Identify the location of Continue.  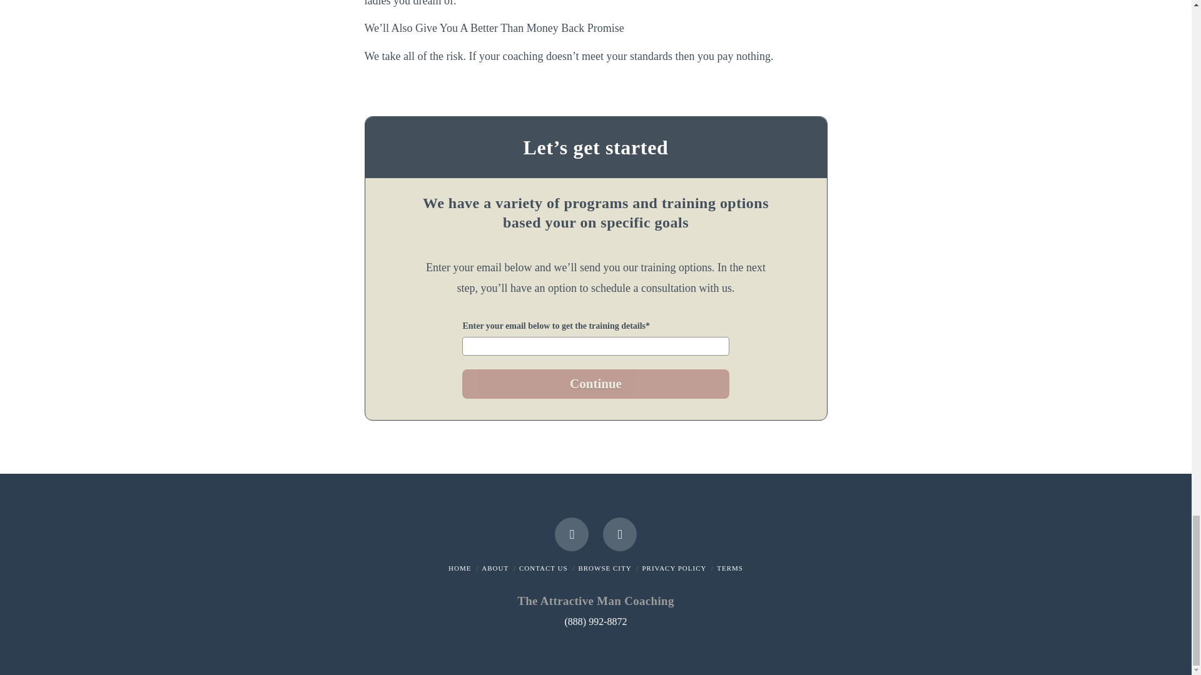
(595, 384).